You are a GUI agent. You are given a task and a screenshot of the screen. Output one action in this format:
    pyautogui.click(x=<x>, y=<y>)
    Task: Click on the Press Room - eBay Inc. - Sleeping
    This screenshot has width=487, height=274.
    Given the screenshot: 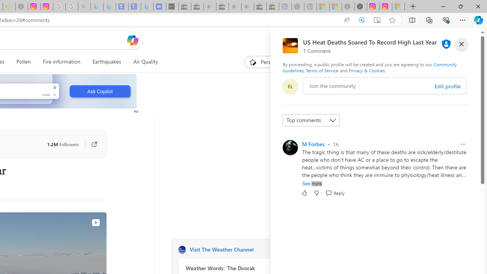 What is the action you would take?
    pyautogui.click(x=260, y=7)
    